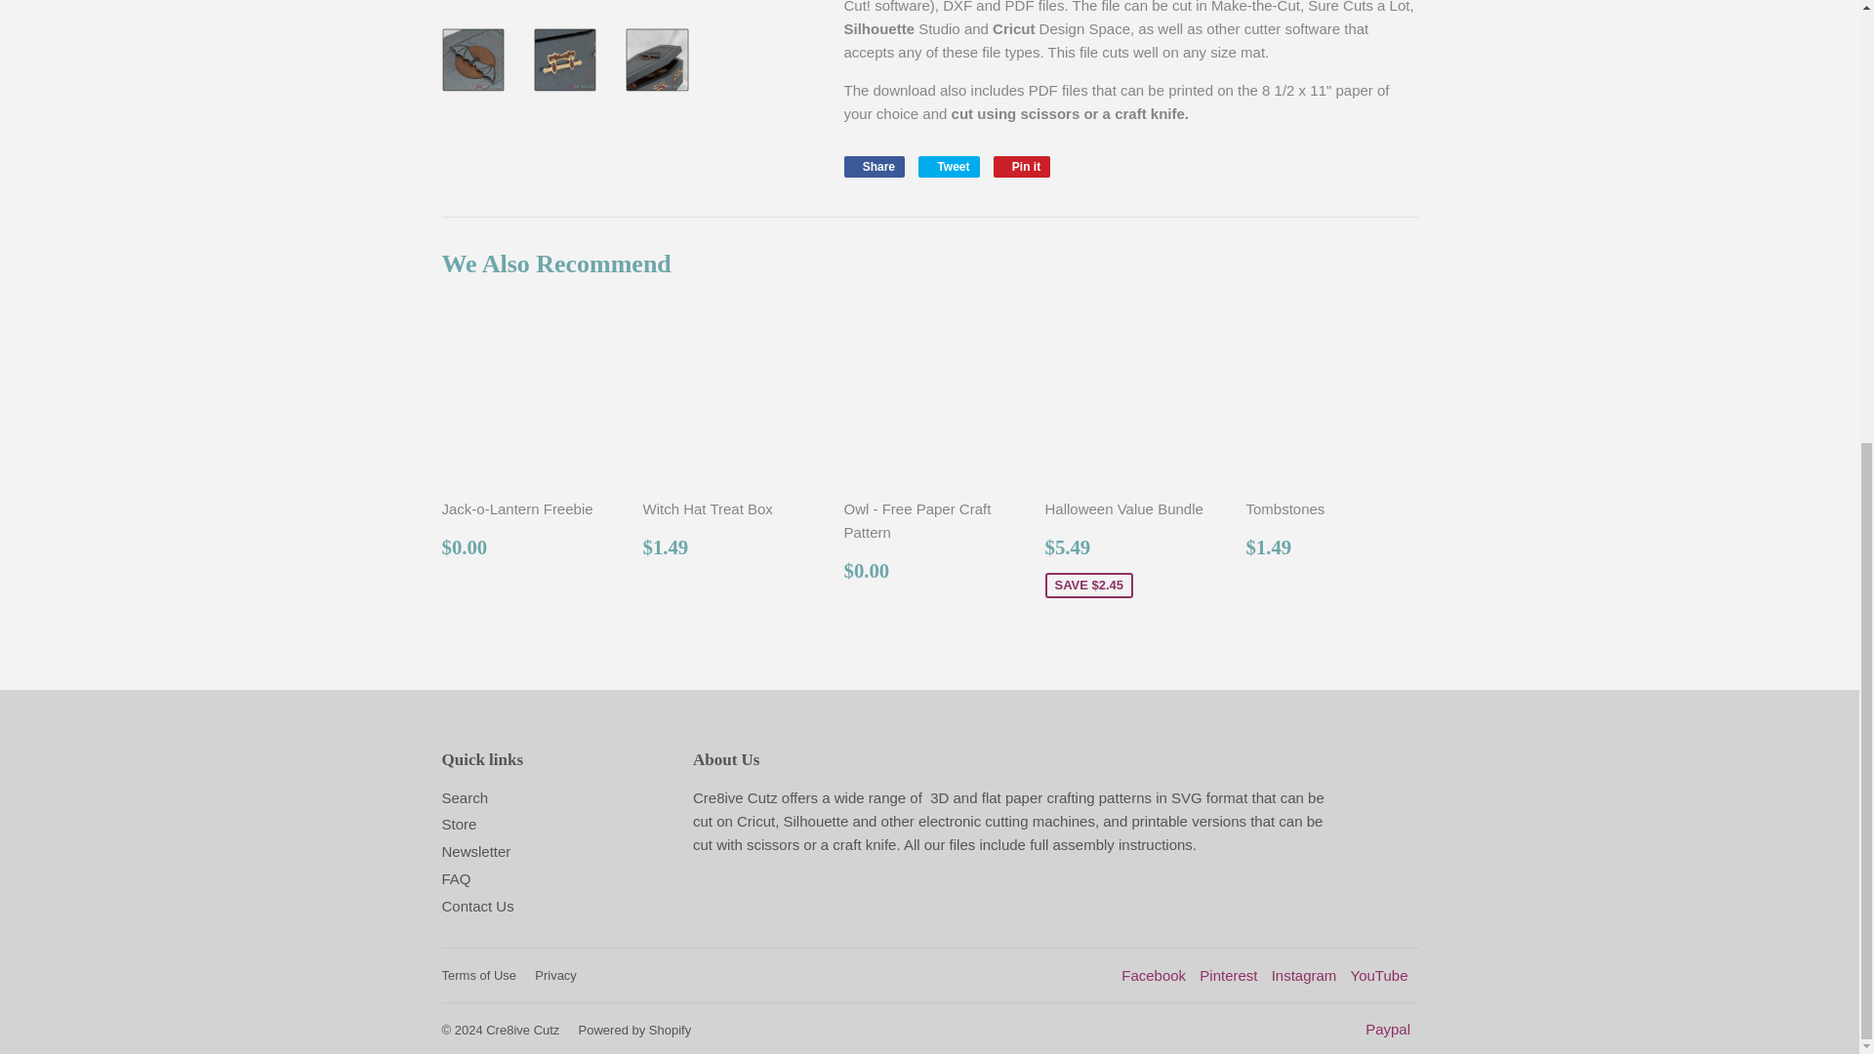 This screenshot has height=1054, width=1874. What do you see at coordinates (1022, 166) in the screenshot?
I see `Pin on Pinterest` at bounding box center [1022, 166].